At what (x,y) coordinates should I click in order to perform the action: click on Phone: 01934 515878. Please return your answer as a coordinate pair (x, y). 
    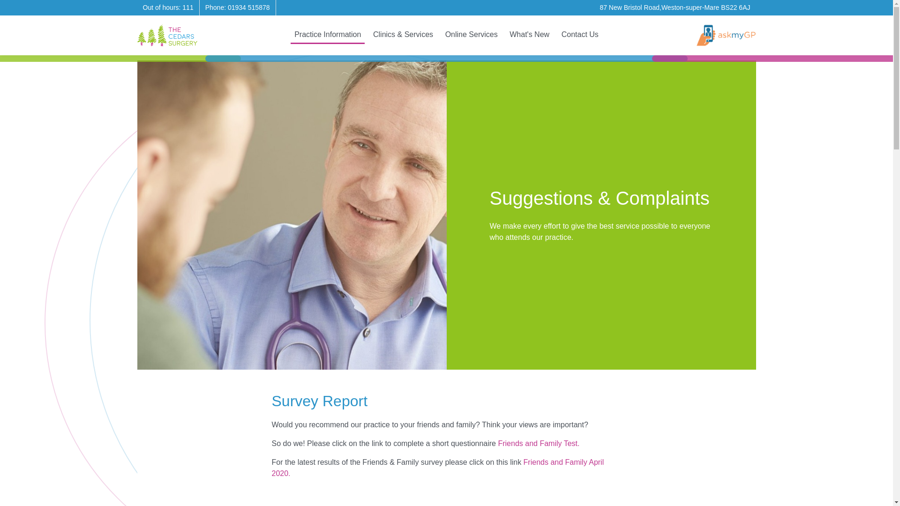
    Looking at the image, I should click on (237, 7).